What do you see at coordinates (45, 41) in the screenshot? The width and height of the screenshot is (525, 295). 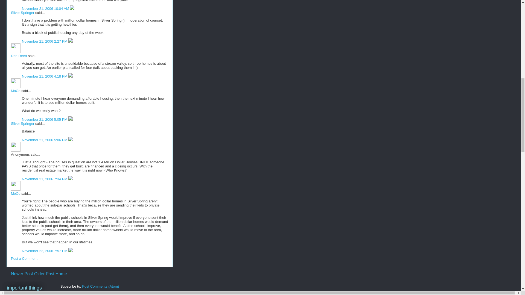 I see `comment permalink` at bounding box center [45, 41].